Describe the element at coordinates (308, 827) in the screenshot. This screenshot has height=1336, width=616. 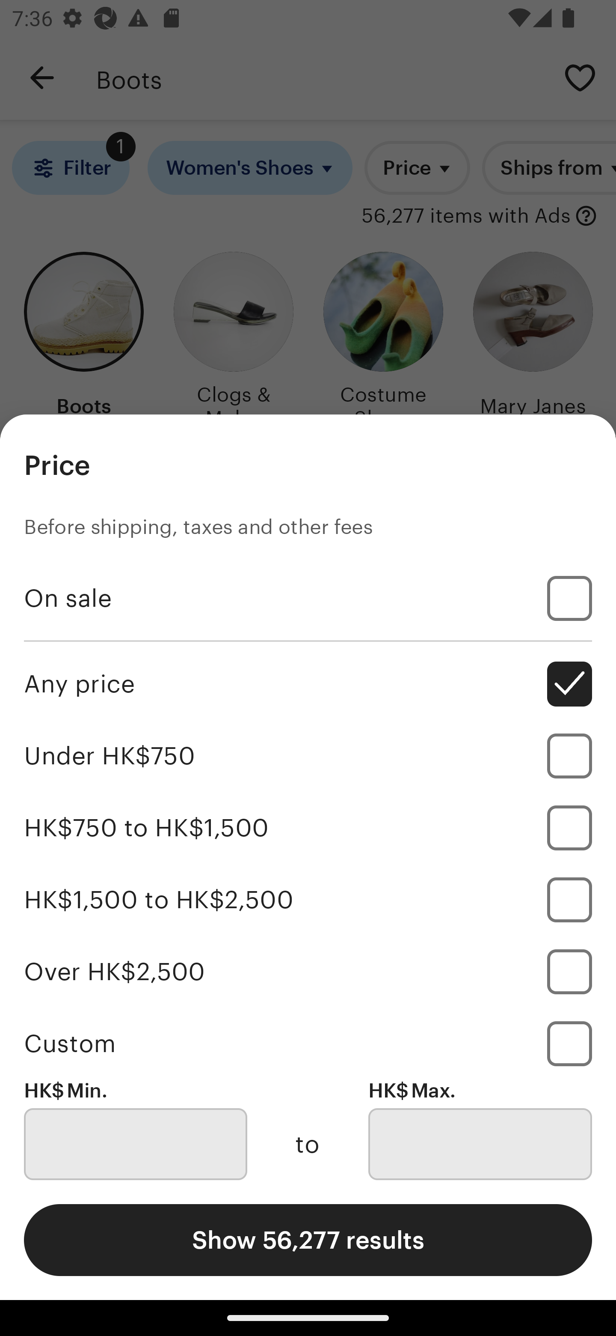
I see `HK$750 to HK$1,500` at that location.